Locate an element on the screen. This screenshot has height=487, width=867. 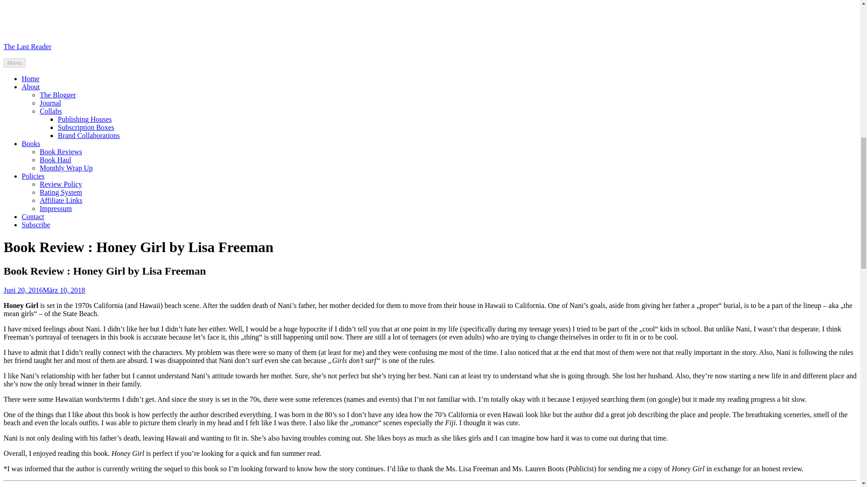
The Blogger is located at coordinates (58, 95).